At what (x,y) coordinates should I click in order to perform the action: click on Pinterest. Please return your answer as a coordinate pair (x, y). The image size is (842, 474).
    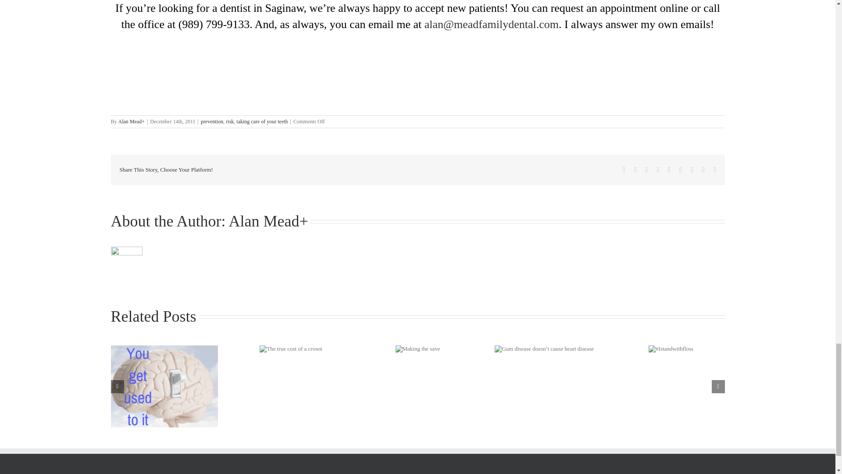
    Looking at the image, I should click on (692, 170).